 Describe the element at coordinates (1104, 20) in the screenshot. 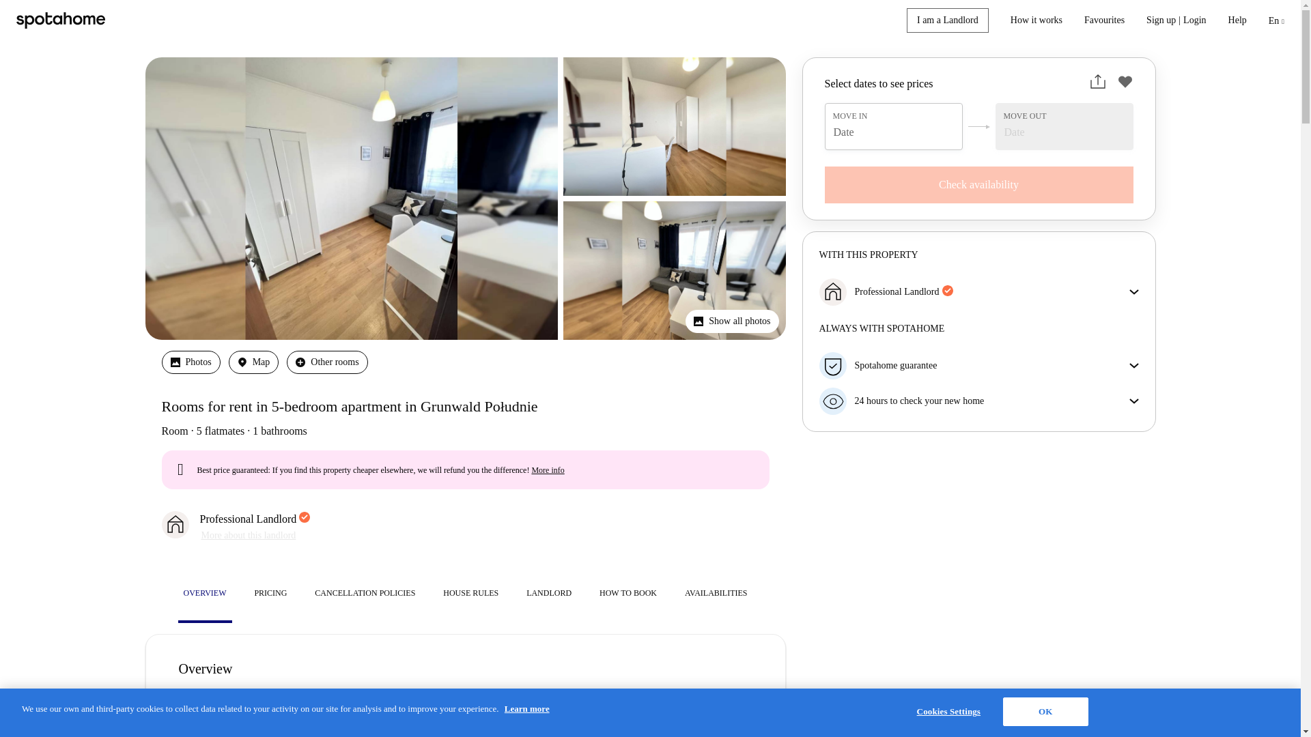

I see `Favourites` at that location.